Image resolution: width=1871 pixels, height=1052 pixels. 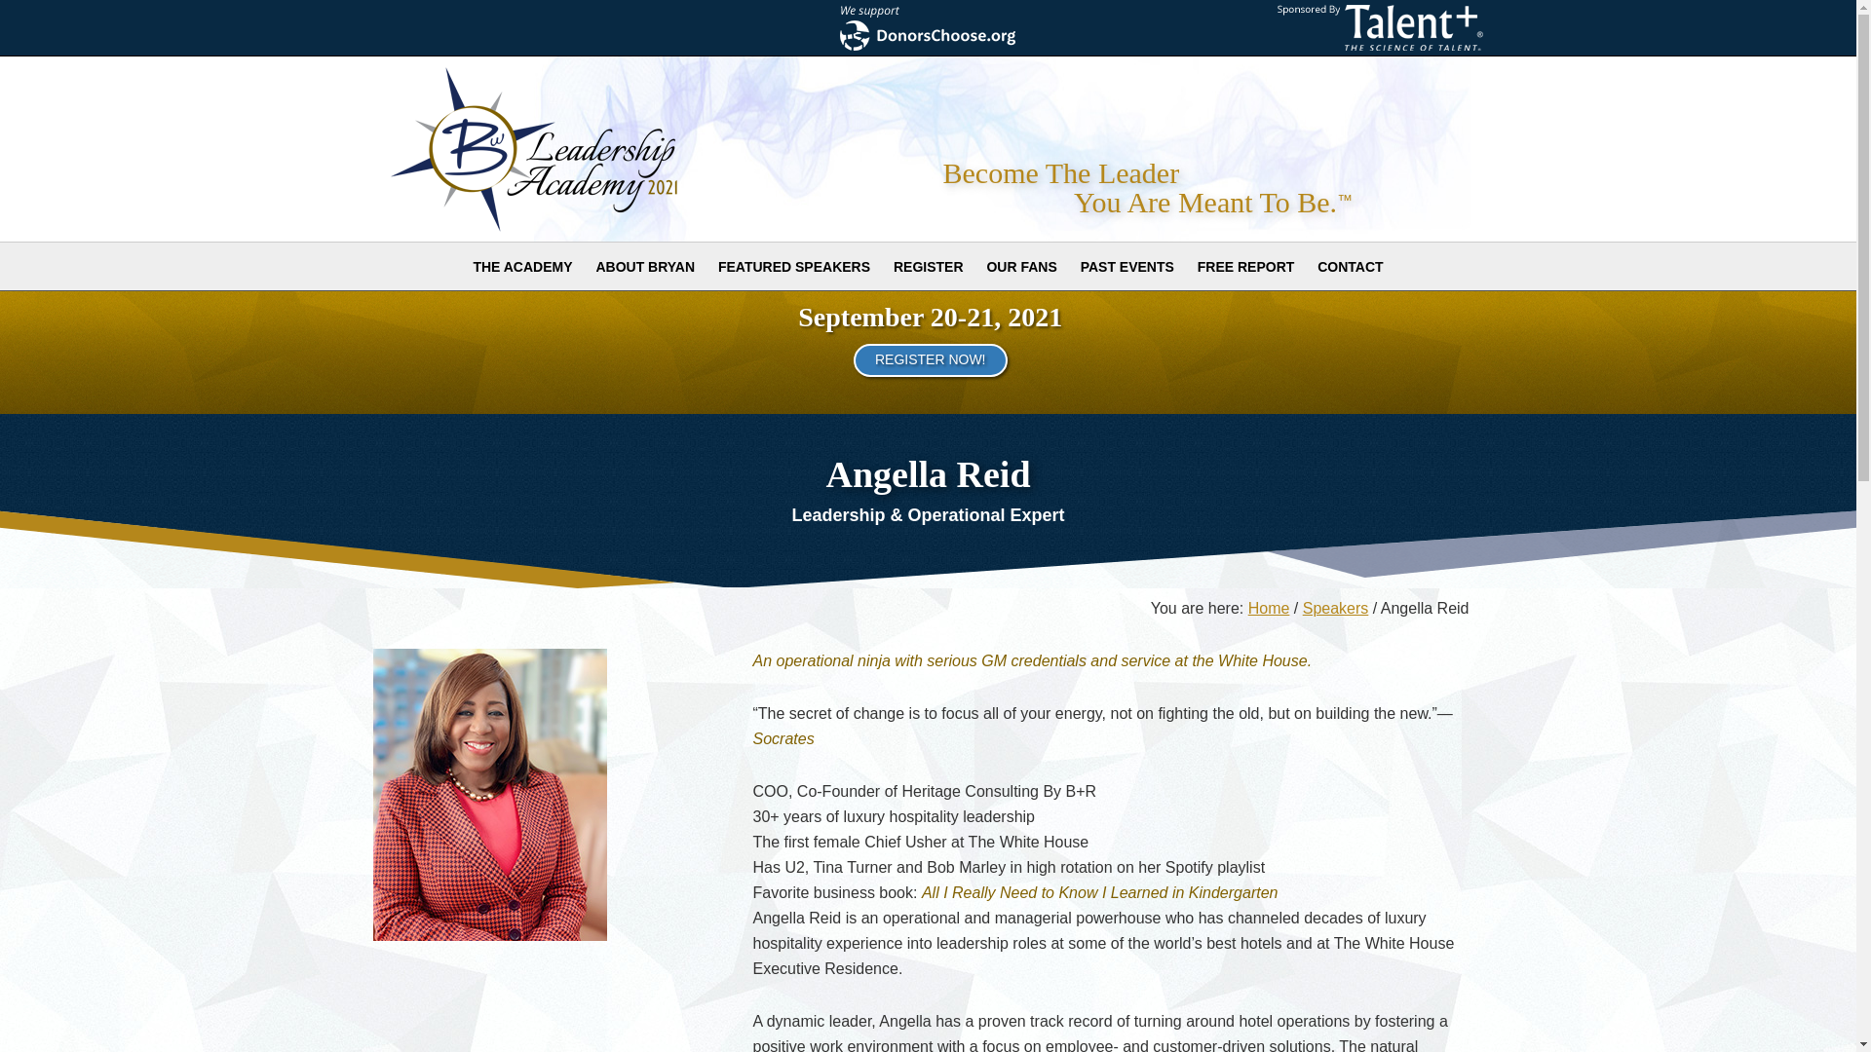 I want to click on FEATURED SPEAKERS, so click(x=793, y=267).